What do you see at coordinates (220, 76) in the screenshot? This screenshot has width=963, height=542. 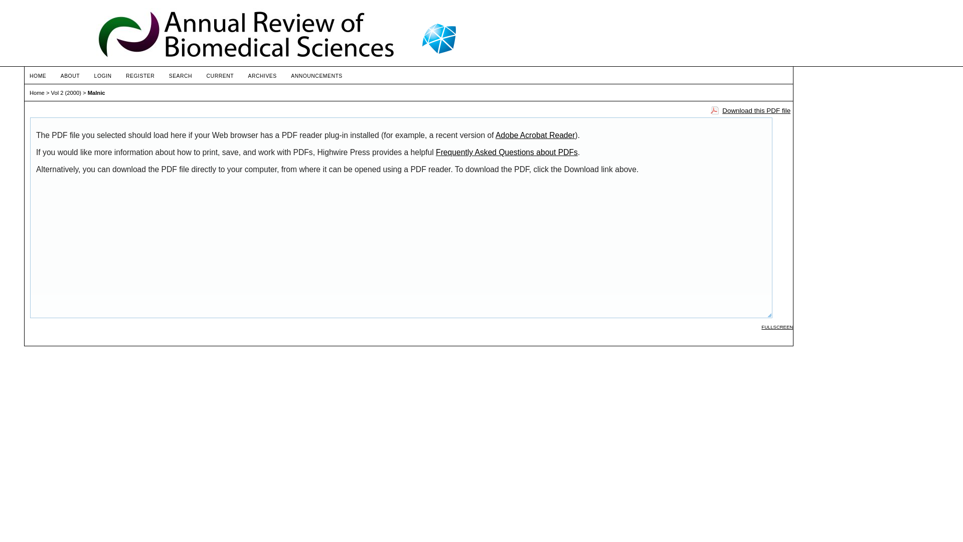 I see `CURRENT` at bounding box center [220, 76].